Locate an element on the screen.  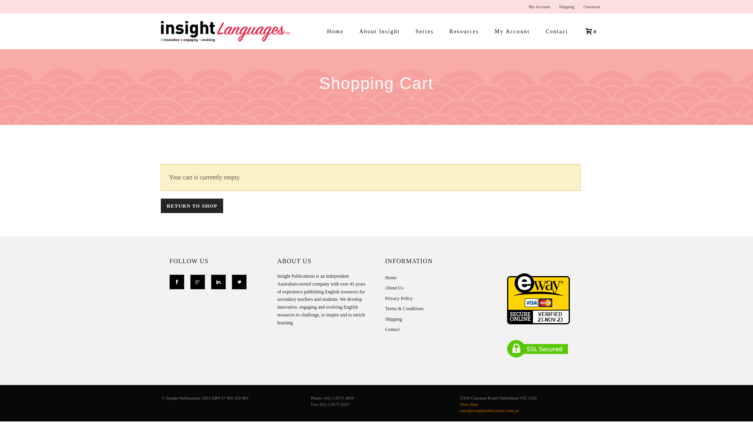
Follow Us on twitter is located at coordinates (239, 282).